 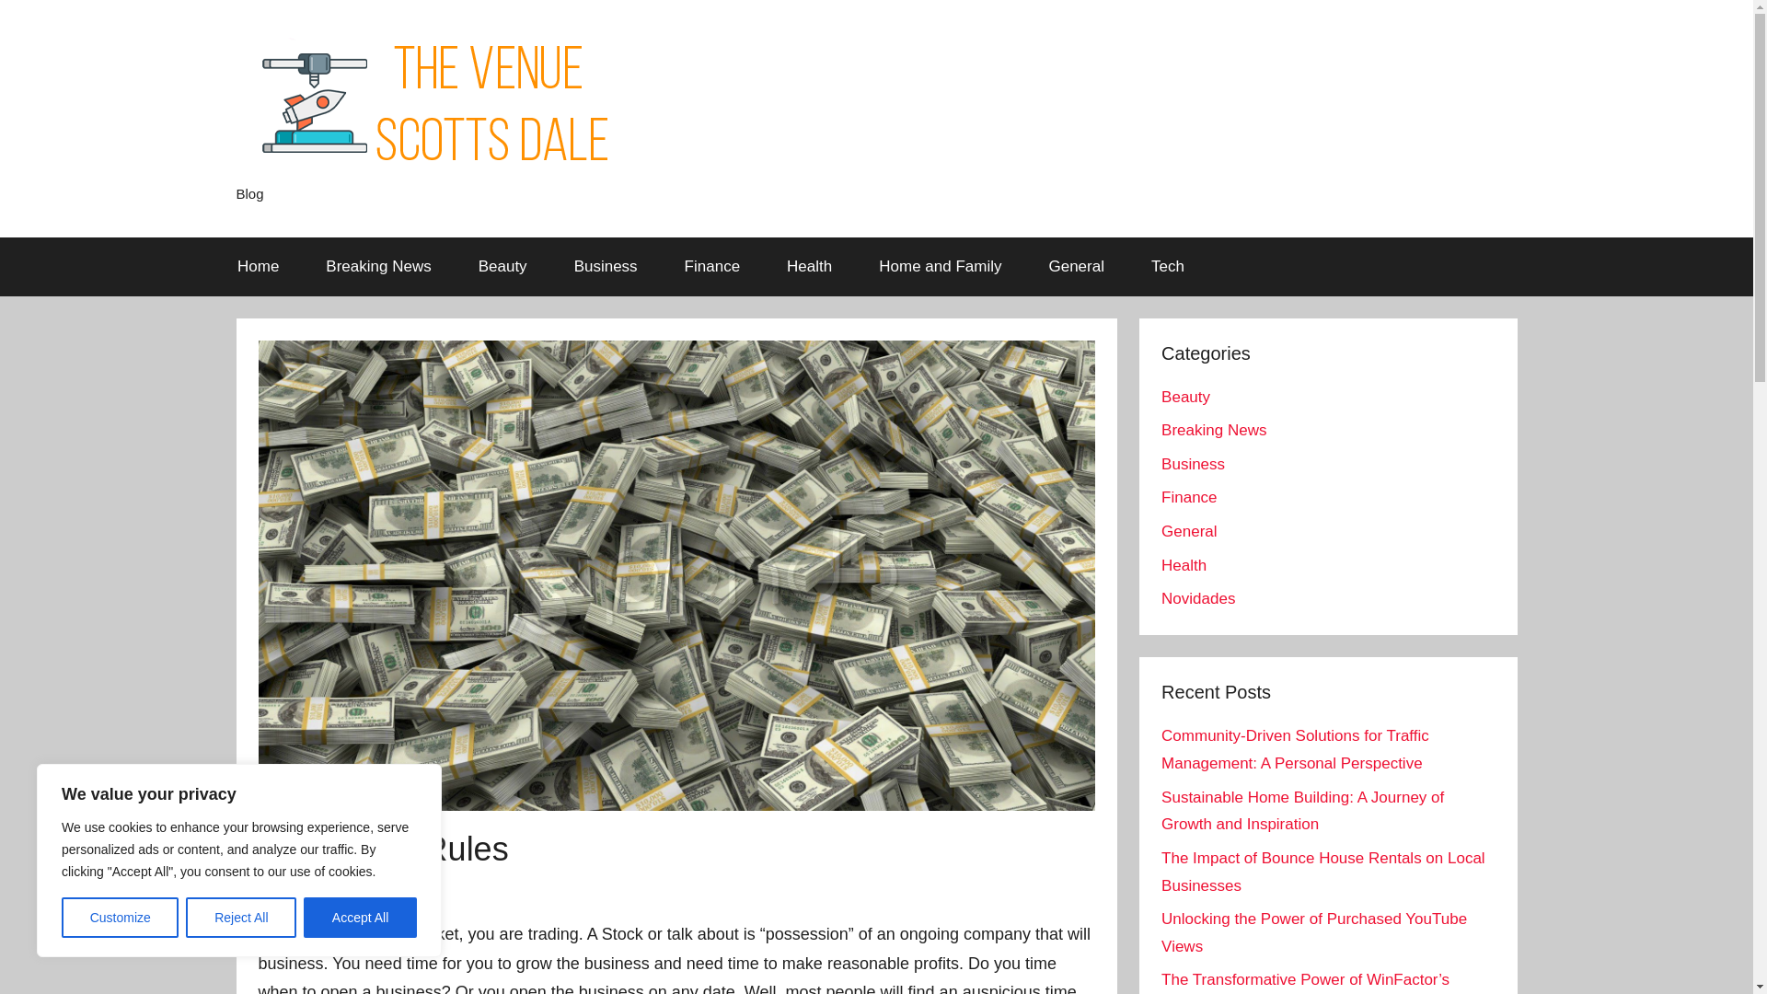 I want to click on Finance, so click(x=1189, y=497).